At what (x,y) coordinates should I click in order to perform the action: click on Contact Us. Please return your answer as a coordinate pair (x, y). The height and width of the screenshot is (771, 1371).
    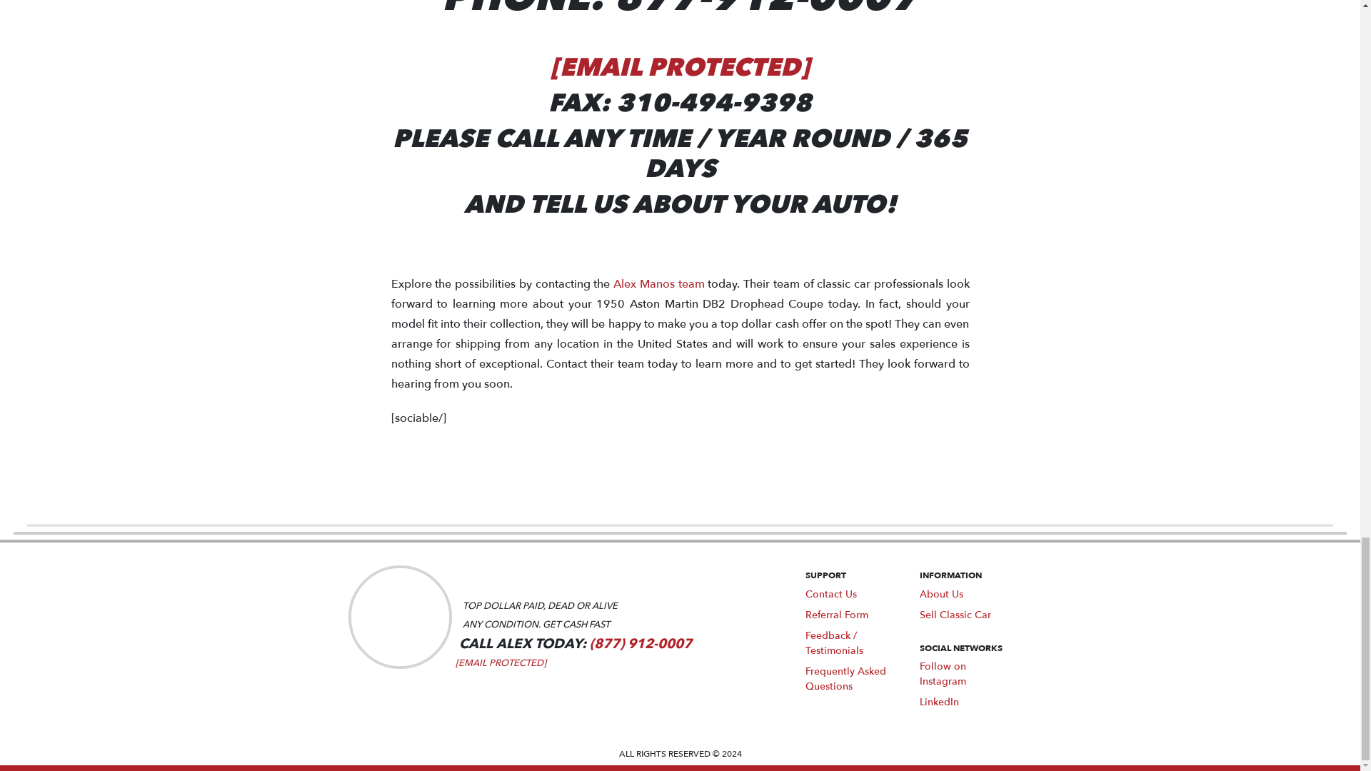
    Looking at the image, I should click on (831, 594).